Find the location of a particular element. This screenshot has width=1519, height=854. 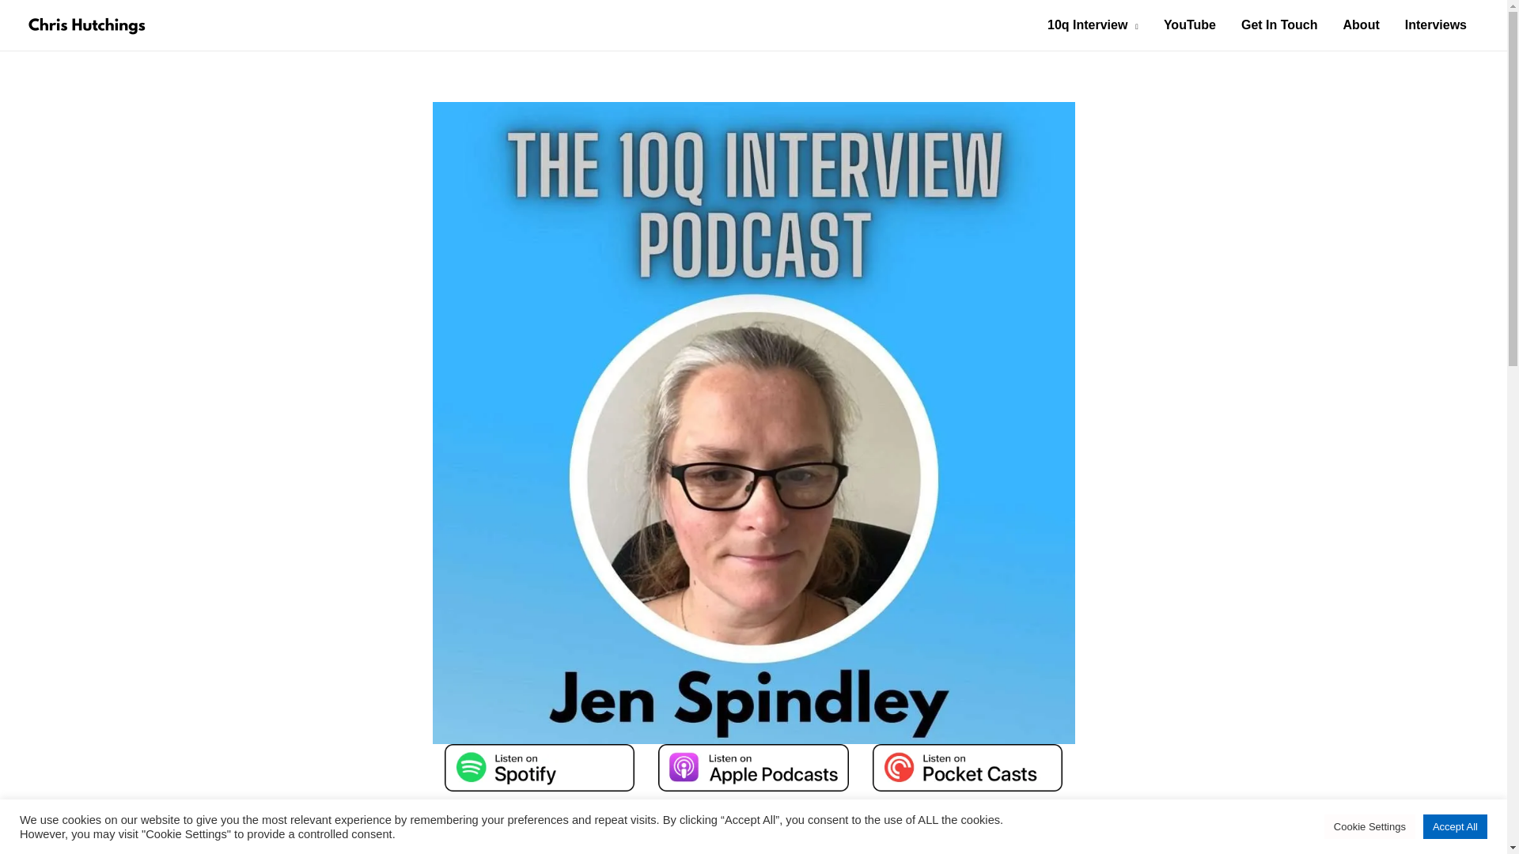

Cookie Settings is located at coordinates (1370, 826).